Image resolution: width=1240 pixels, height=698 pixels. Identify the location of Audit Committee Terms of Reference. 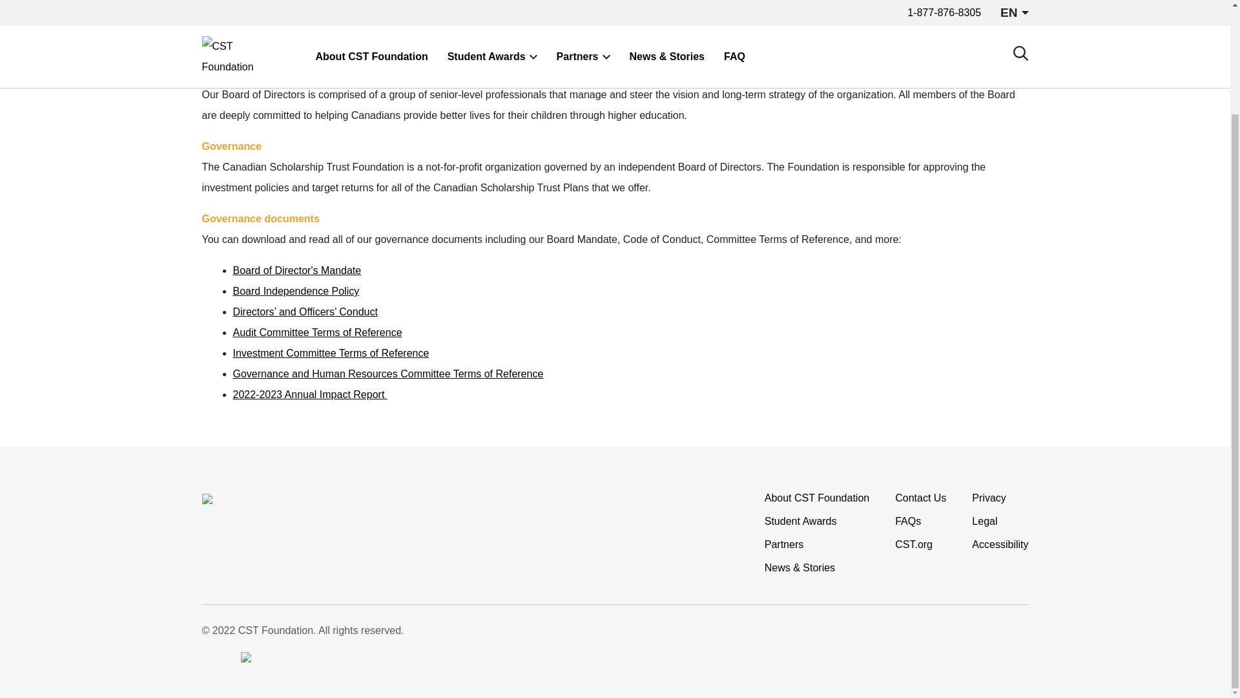
(317, 332).